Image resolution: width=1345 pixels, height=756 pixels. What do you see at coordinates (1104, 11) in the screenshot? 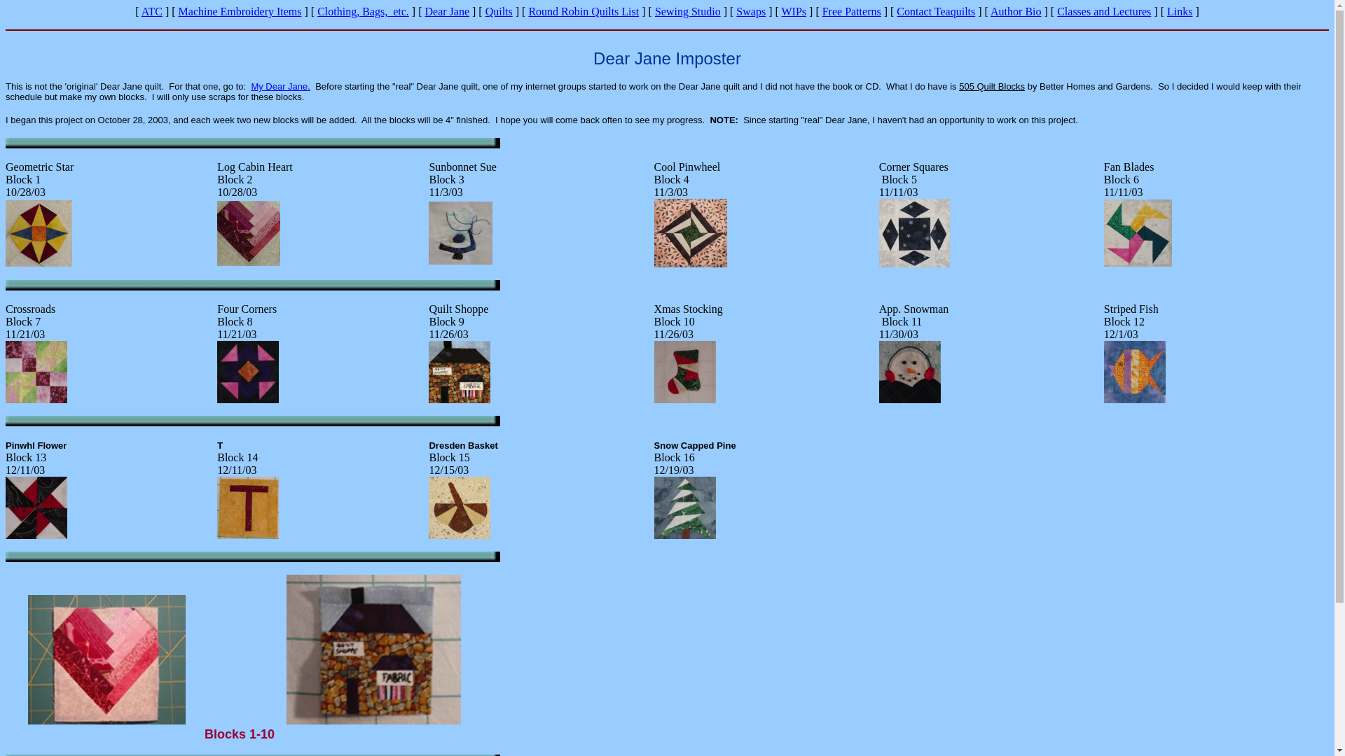
I see `Classes and Lectures` at bounding box center [1104, 11].